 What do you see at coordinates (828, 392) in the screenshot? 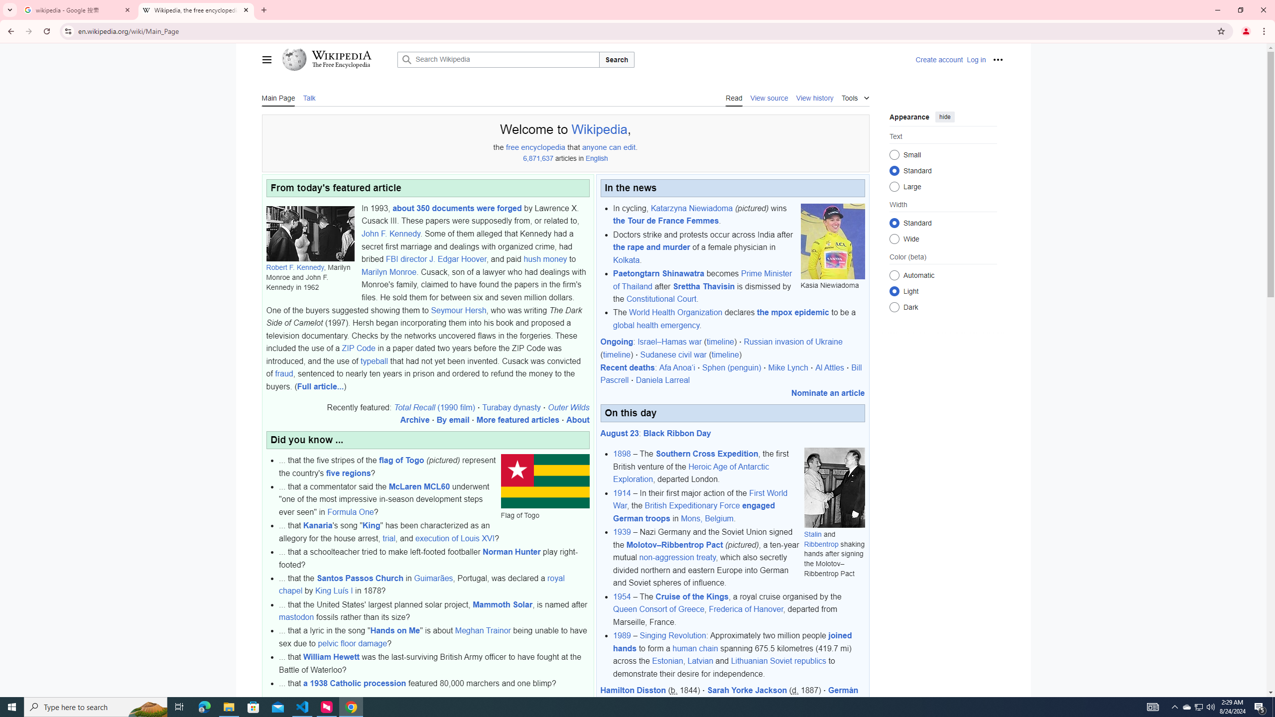
I see `Nominate an article` at bounding box center [828, 392].